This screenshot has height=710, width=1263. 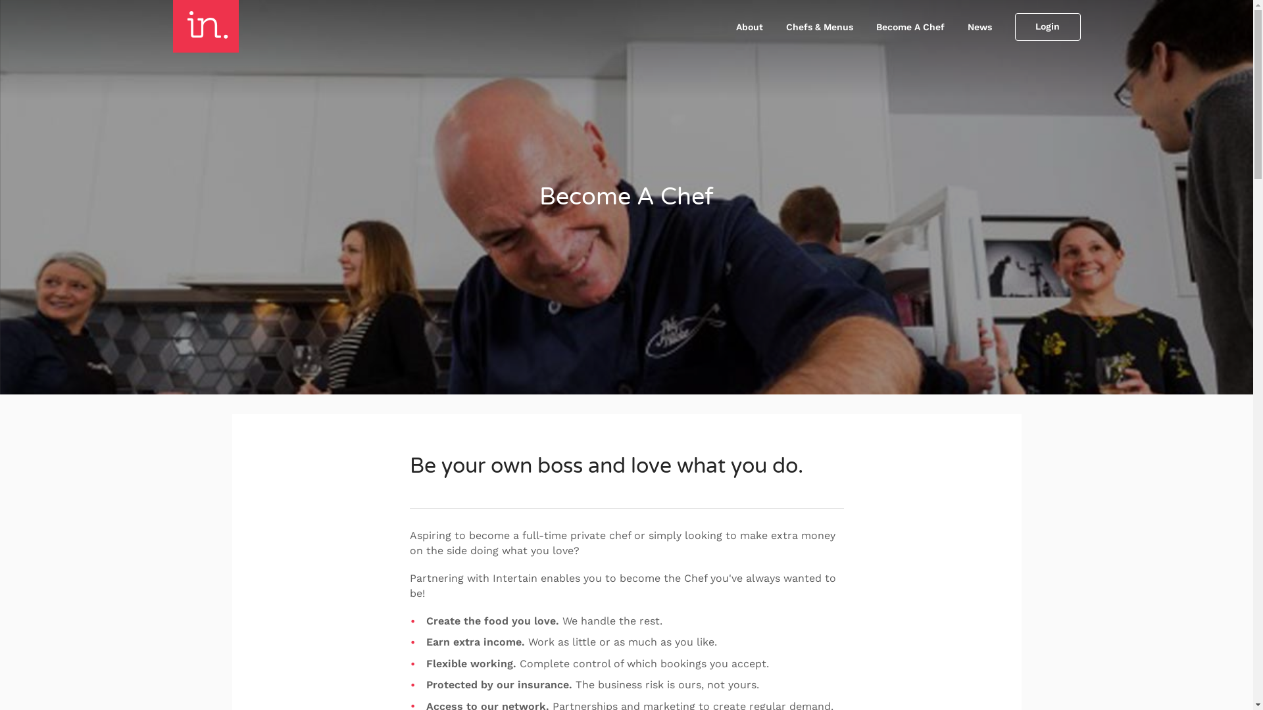 What do you see at coordinates (1047, 27) in the screenshot?
I see `Login` at bounding box center [1047, 27].